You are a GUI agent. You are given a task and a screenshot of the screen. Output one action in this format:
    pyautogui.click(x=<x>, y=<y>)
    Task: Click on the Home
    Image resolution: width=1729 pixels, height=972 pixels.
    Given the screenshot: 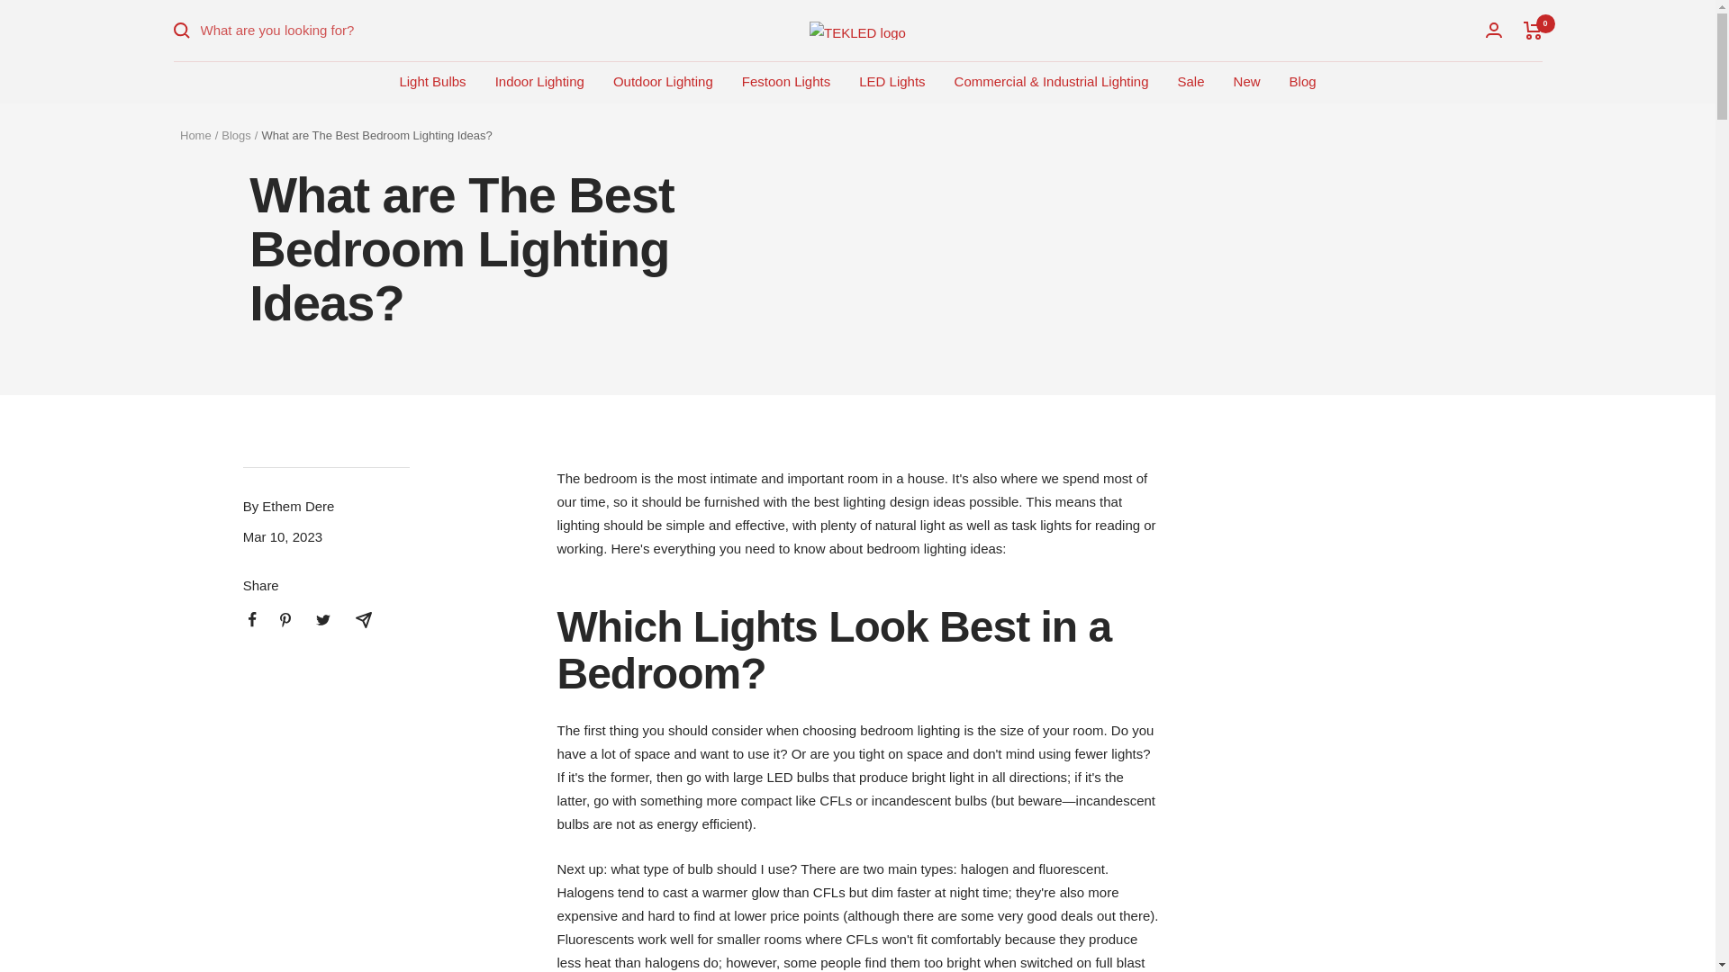 What is the action you would take?
    pyautogui.click(x=195, y=135)
    